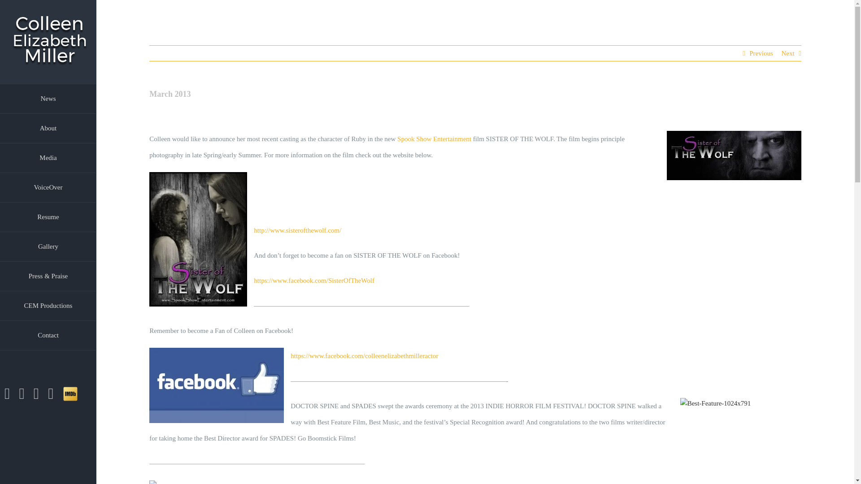 The width and height of the screenshot is (861, 484). Describe the element at coordinates (48, 187) in the screenshot. I see `VoiceOver` at that location.